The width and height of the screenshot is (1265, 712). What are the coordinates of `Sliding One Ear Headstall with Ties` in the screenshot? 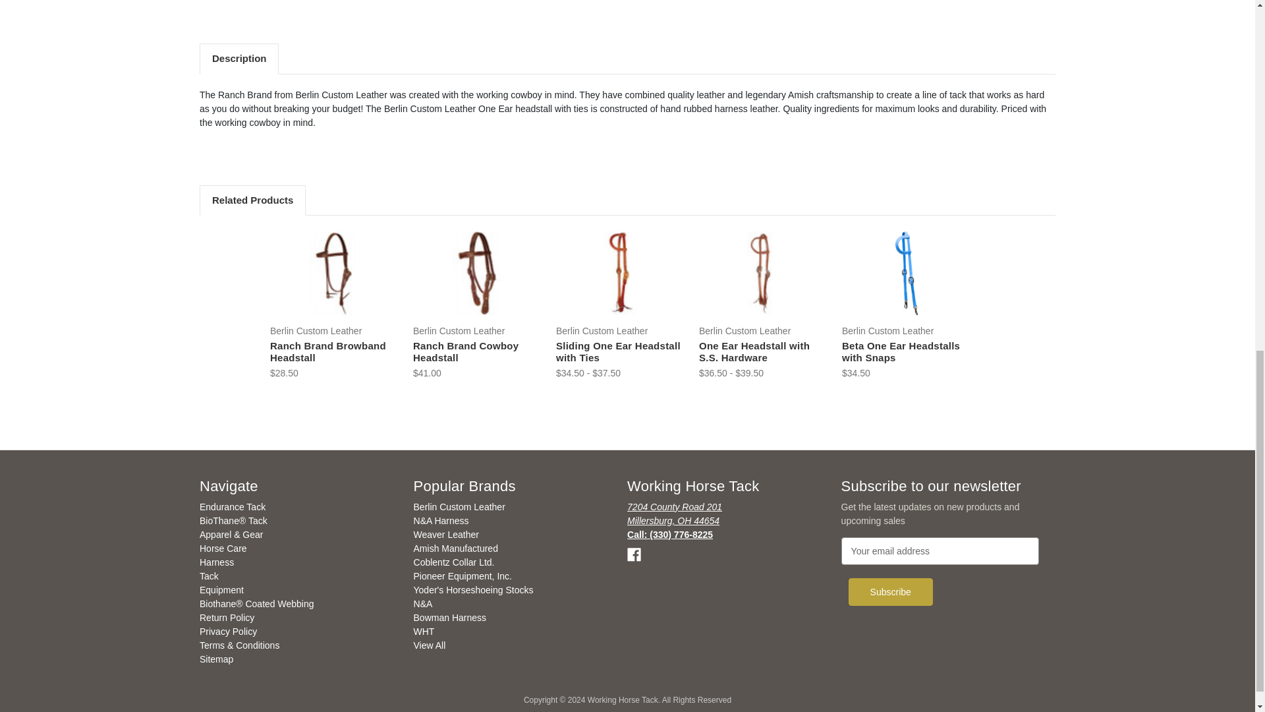 It's located at (620, 273).